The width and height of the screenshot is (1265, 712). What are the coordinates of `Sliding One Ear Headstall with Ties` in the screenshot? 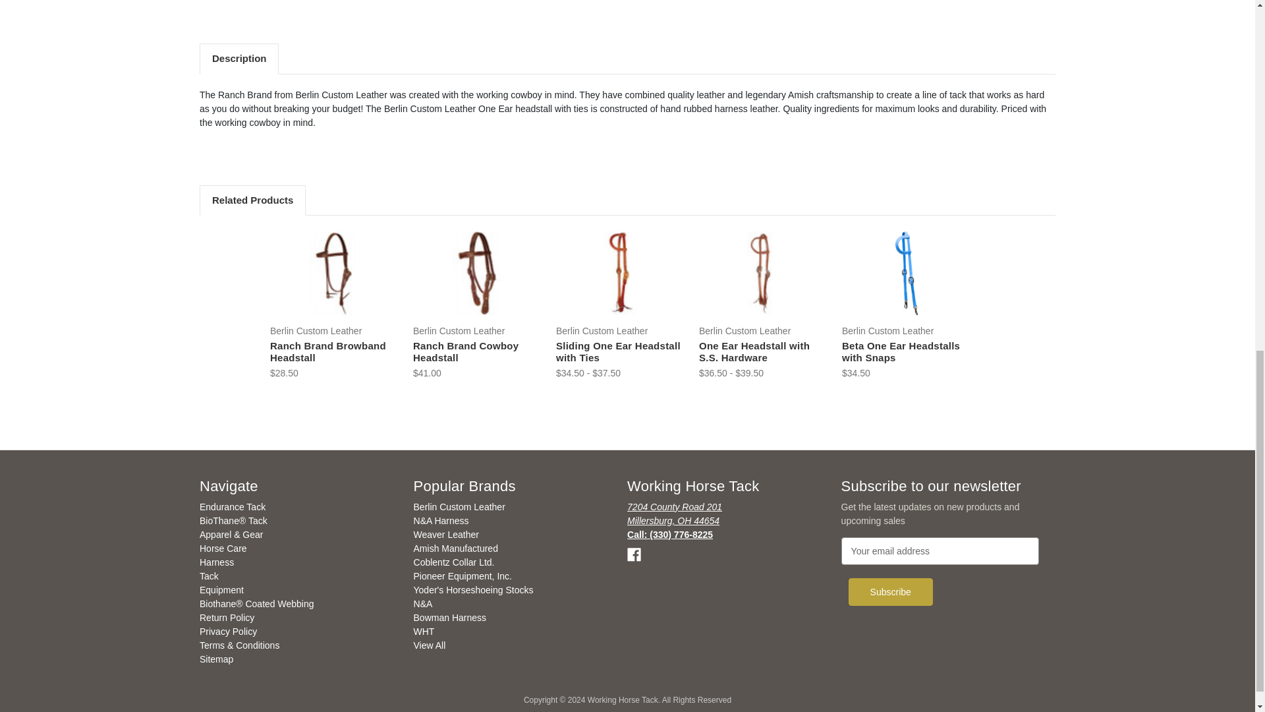 It's located at (620, 273).